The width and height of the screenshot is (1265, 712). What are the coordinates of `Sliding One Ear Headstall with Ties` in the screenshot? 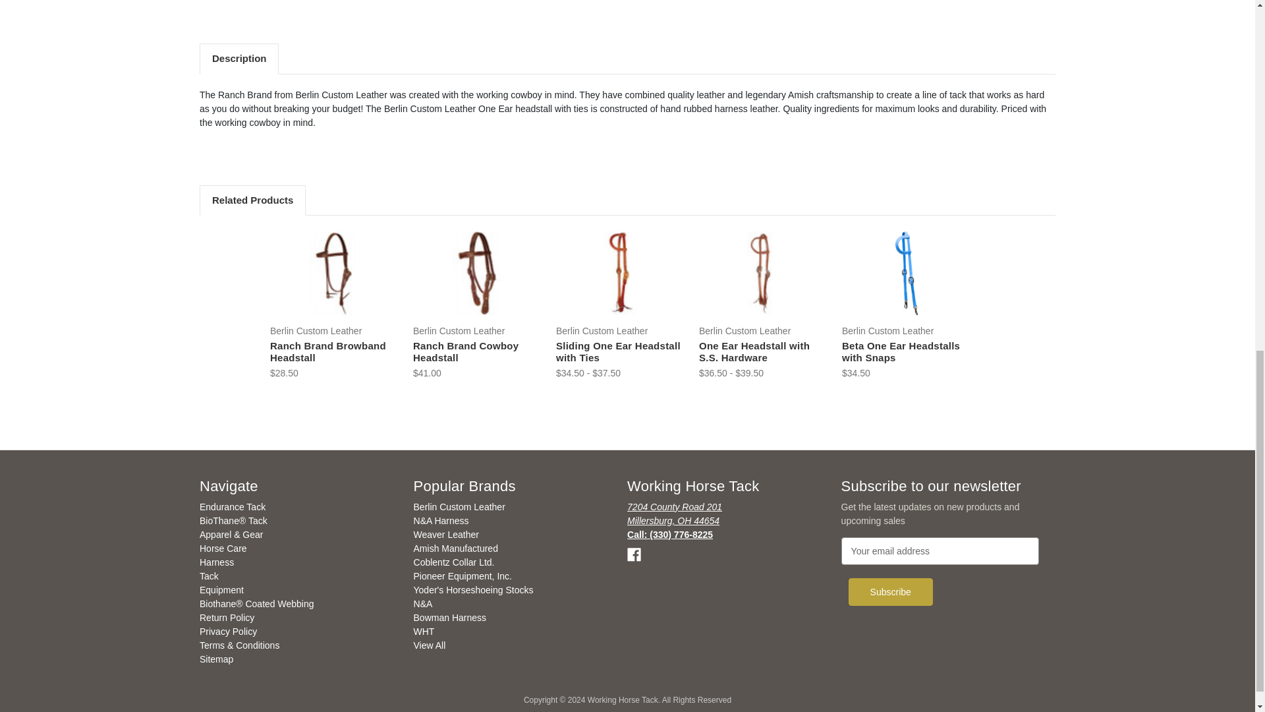 It's located at (620, 273).